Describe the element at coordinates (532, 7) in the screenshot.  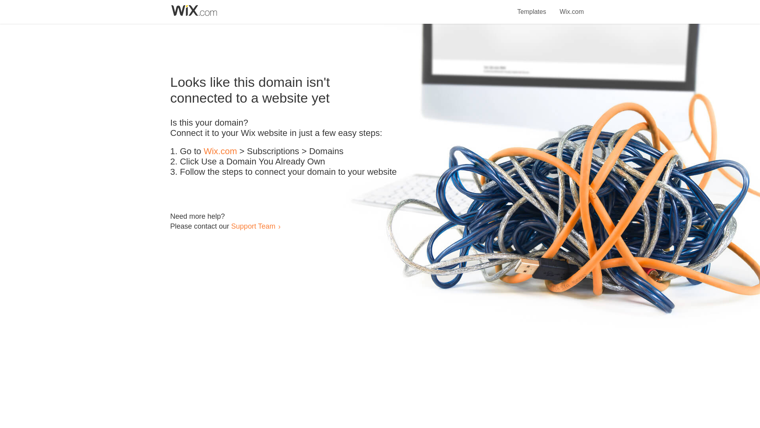
I see `Templates` at that location.